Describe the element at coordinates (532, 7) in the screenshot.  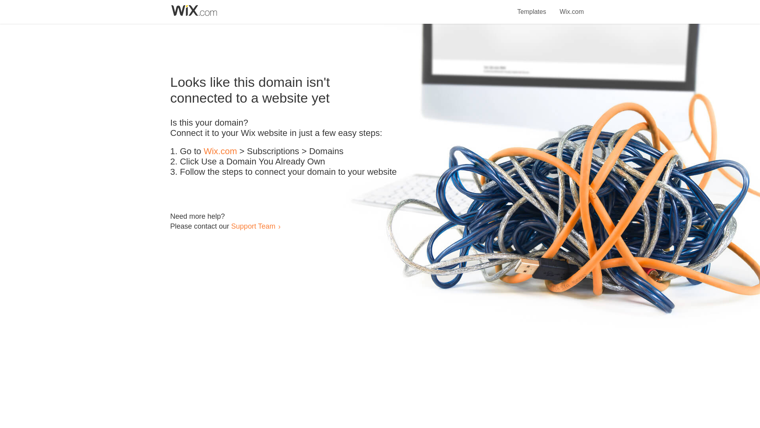
I see `Templates` at that location.